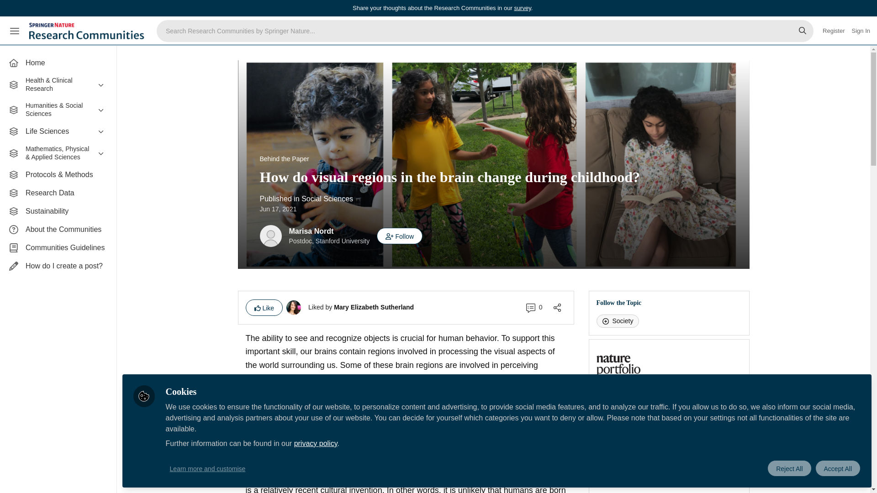 The image size is (877, 493). What do you see at coordinates (803, 31) in the screenshot?
I see `Search` at bounding box center [803, 31].